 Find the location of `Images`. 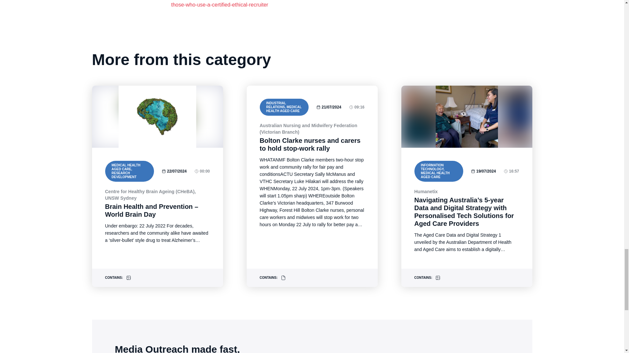

Images is located at coordinates (129, 278).